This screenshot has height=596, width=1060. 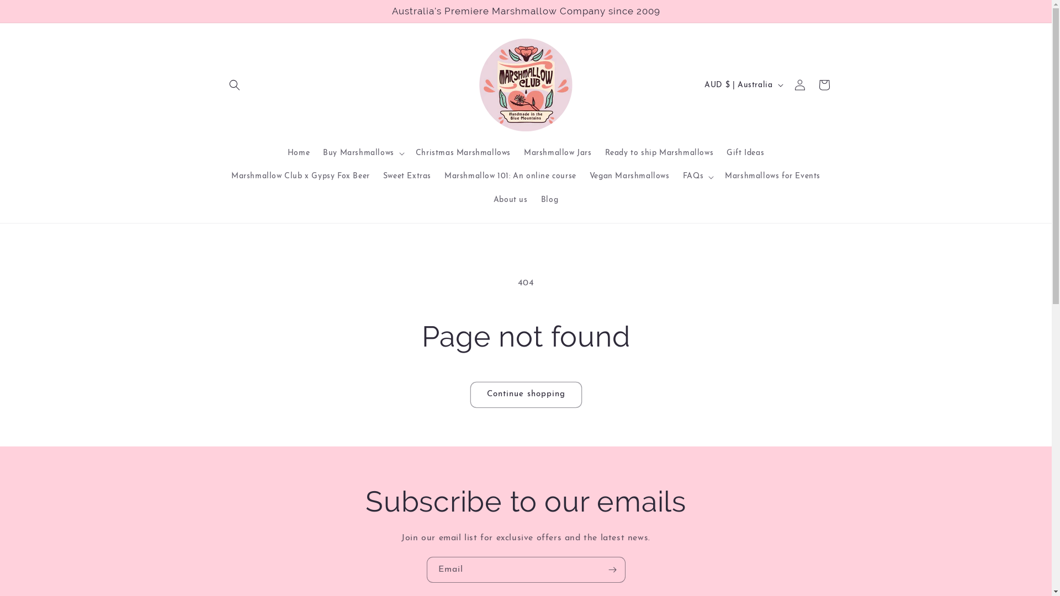 I want to click on Ready to ship Marshmallows, so click(x=659, y=153).